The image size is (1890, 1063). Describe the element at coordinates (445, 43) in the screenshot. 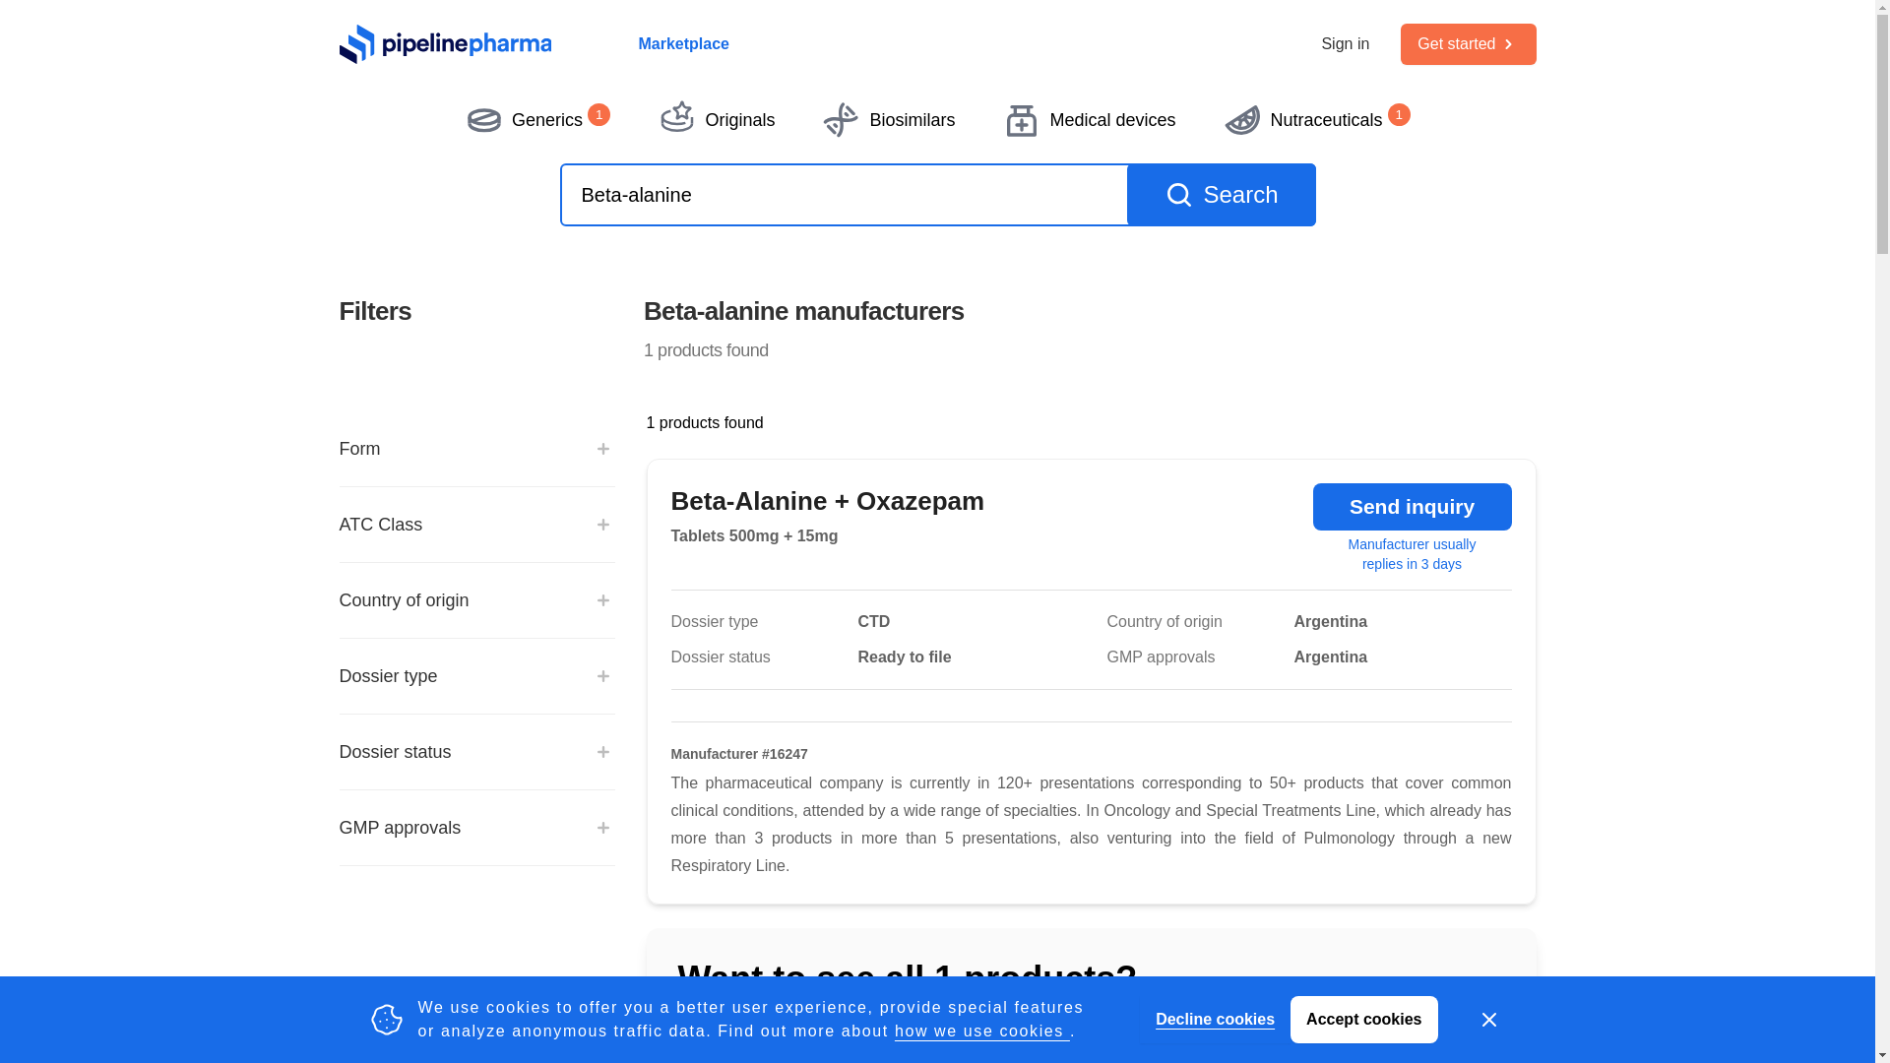

I see `PipelinePharma Logo` at that location.